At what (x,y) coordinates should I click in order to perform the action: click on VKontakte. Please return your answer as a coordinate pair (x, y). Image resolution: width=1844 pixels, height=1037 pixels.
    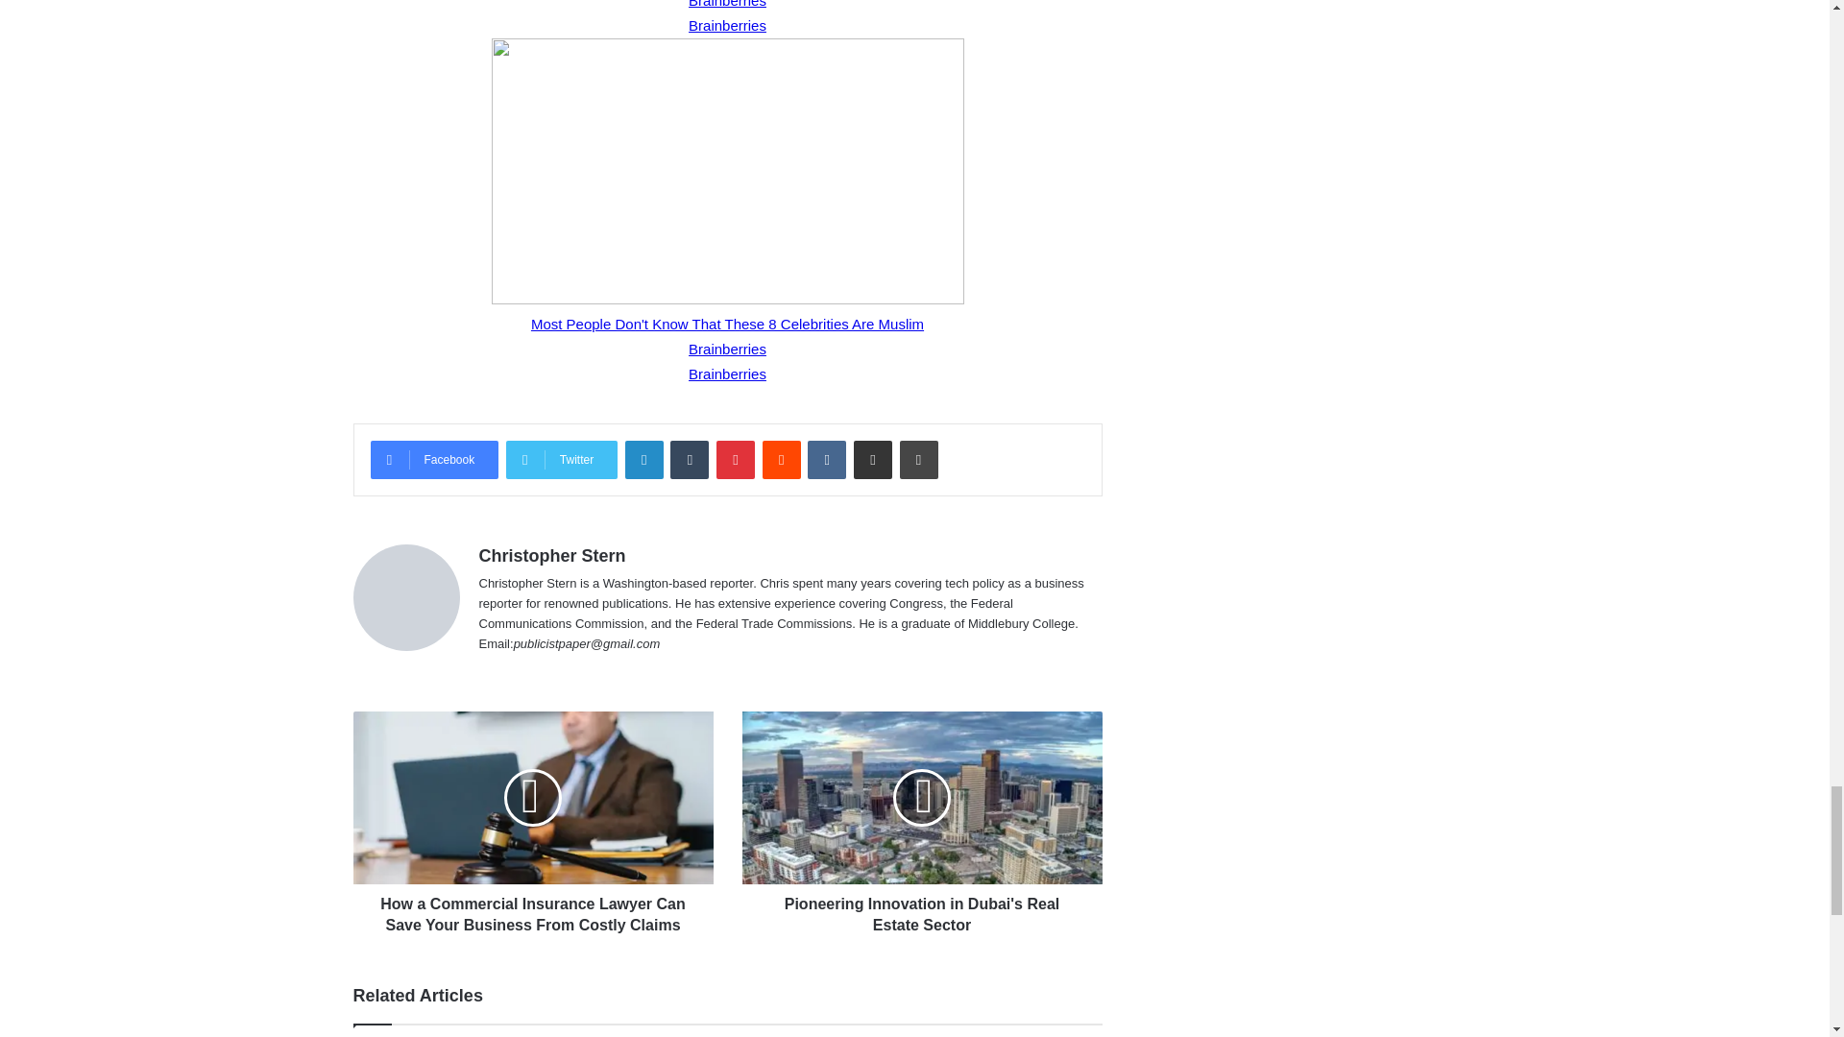
    Looking at the image, I should click on (826, 459).